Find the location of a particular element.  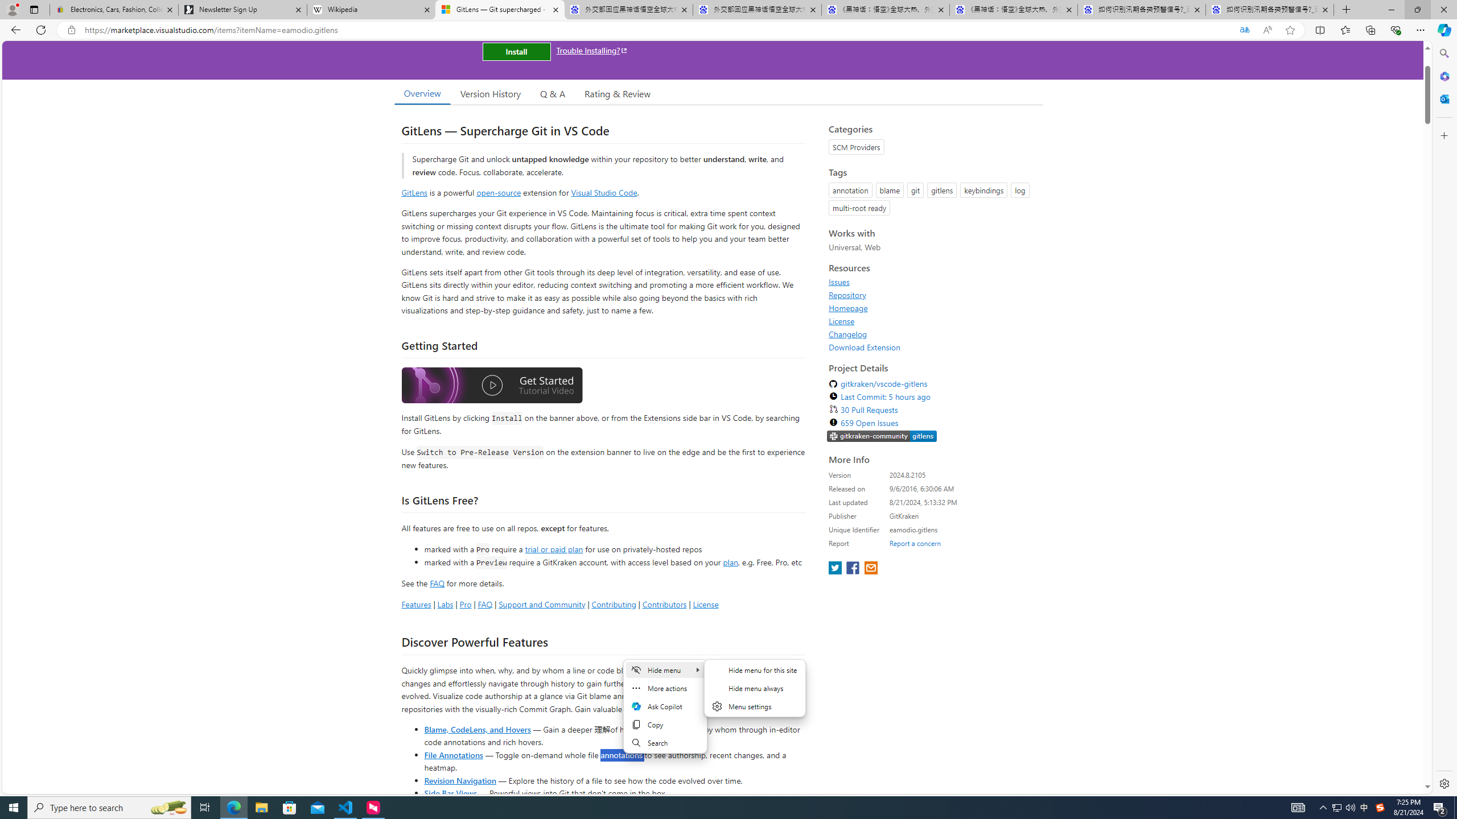

Pro is located at coordinates (466, 604).